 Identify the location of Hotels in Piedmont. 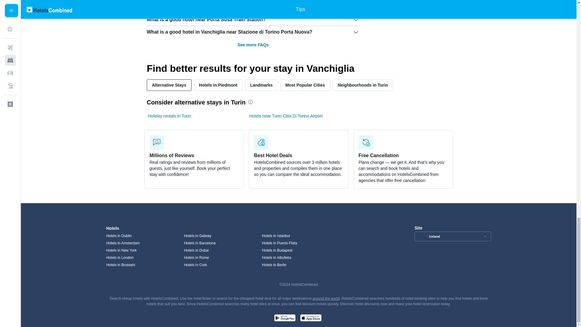
(218, 85).